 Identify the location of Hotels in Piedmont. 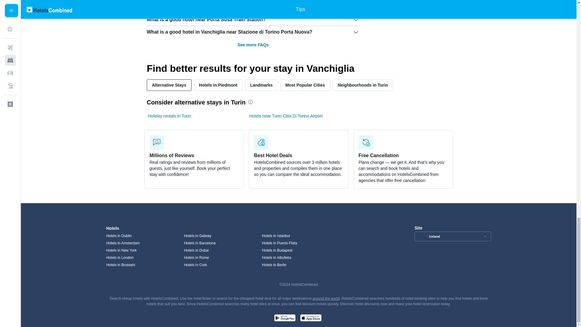
(218, 85).